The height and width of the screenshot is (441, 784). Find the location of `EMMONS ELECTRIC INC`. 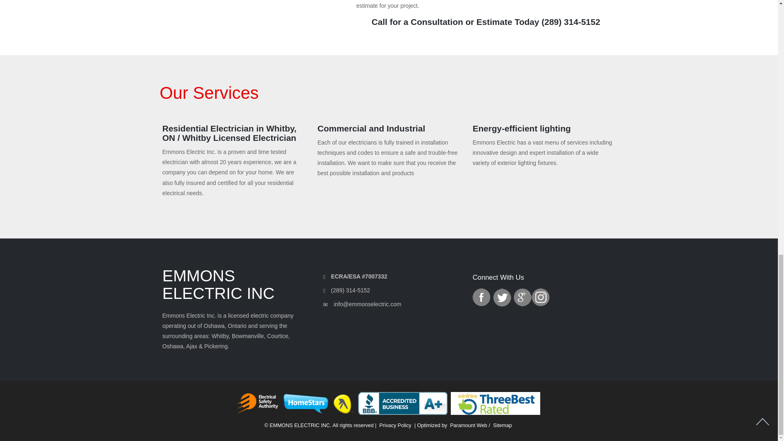

EMMONS ELECTRIC INC is located at coordinates (234, 285).